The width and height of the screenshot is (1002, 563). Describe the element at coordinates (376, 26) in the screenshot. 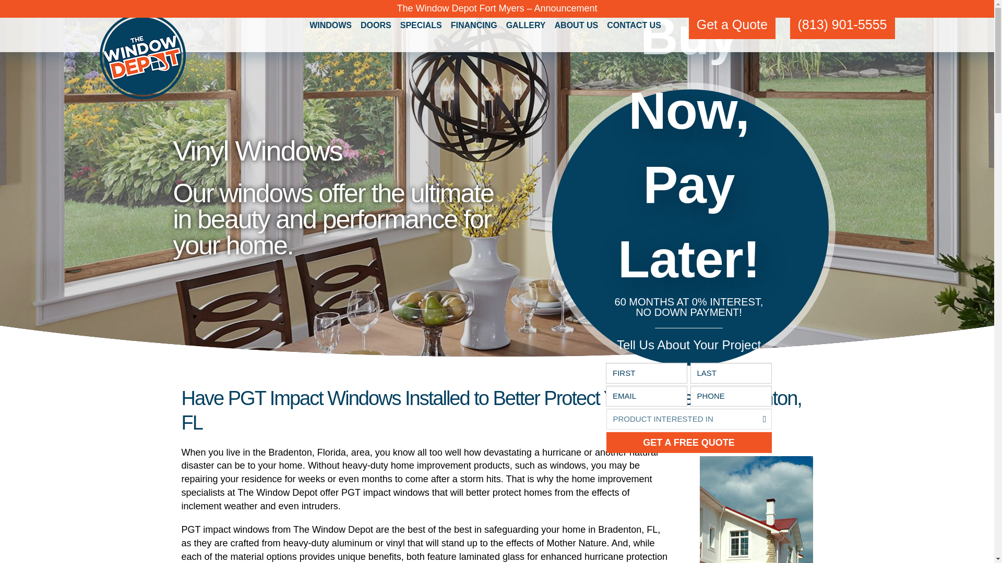

I see `DOORS` at that location.